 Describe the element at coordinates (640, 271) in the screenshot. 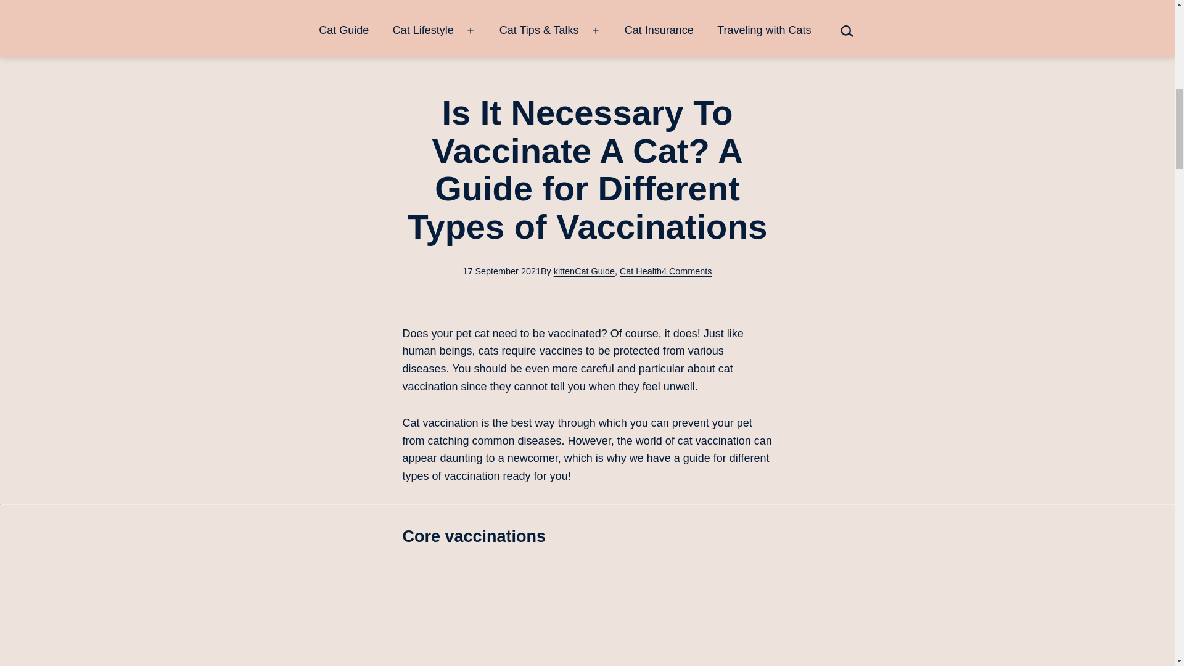

I see `Cat Health` at that location.